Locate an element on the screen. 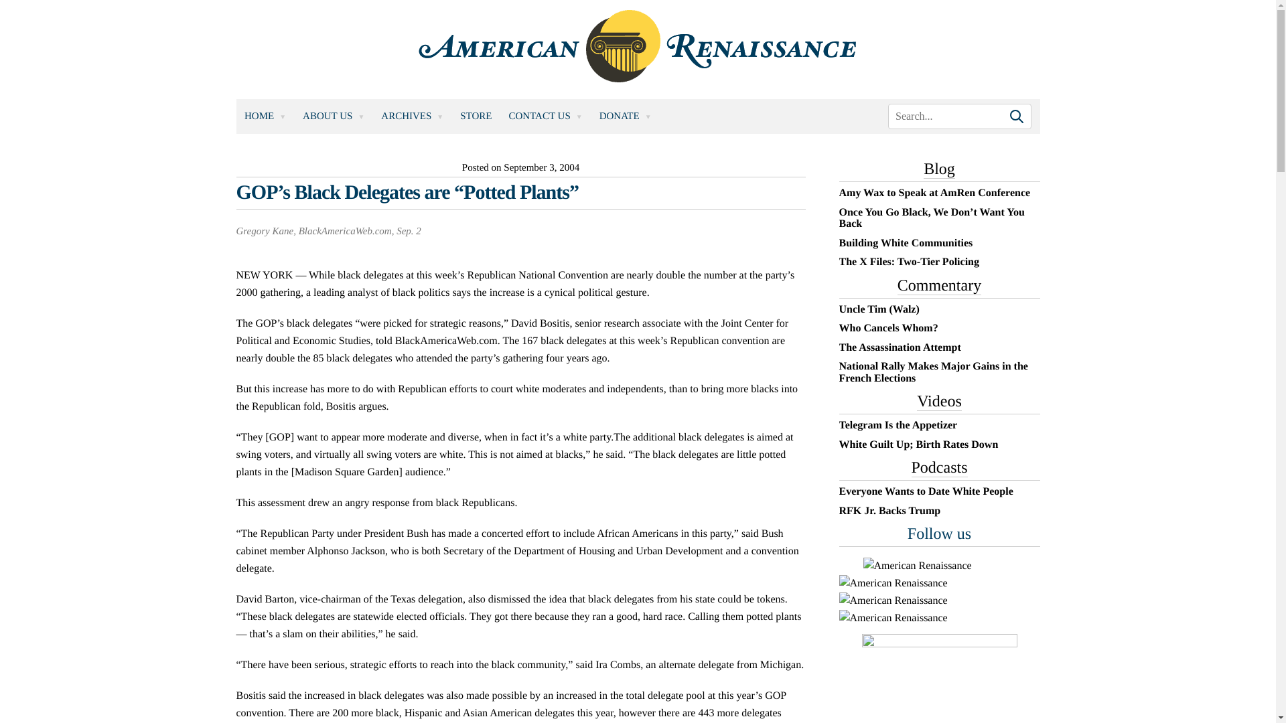 Image resolution: width=1286 pixels, height=723 pixels. Subscribe to our RSS feed is located at coordinates (892, 601).